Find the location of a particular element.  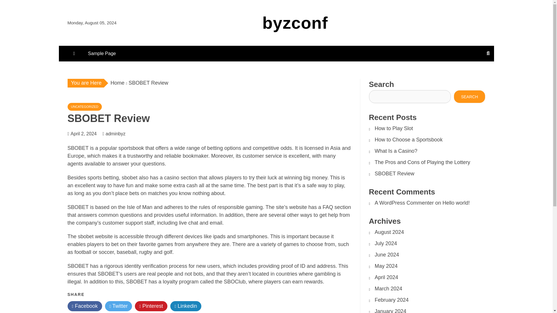

Facebook is located at coordinates (85, 306).